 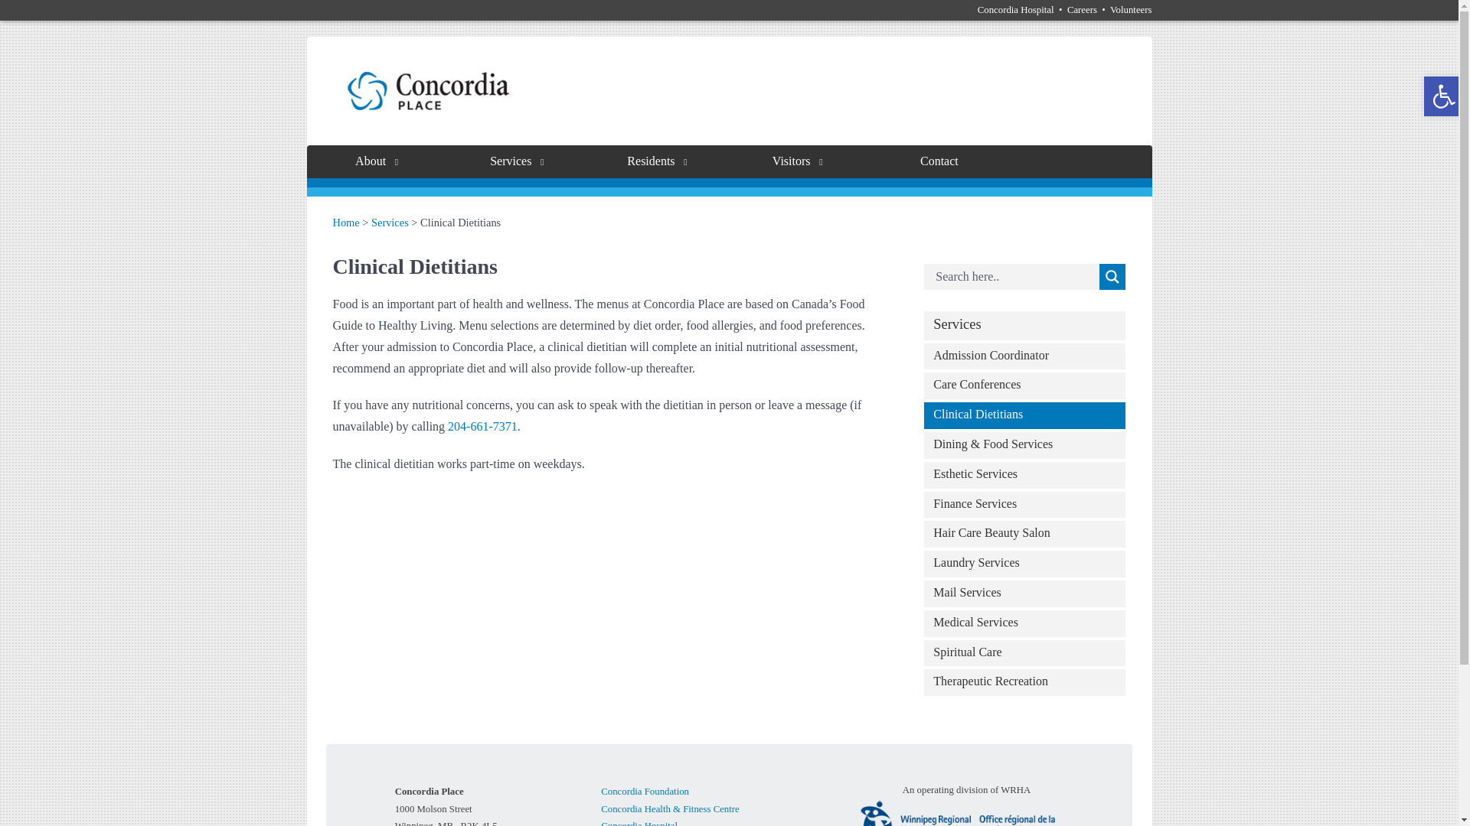 What do you see at coordinates (518, 162) in the screenshot?
I see `Services` at bounding box center [518, 162].